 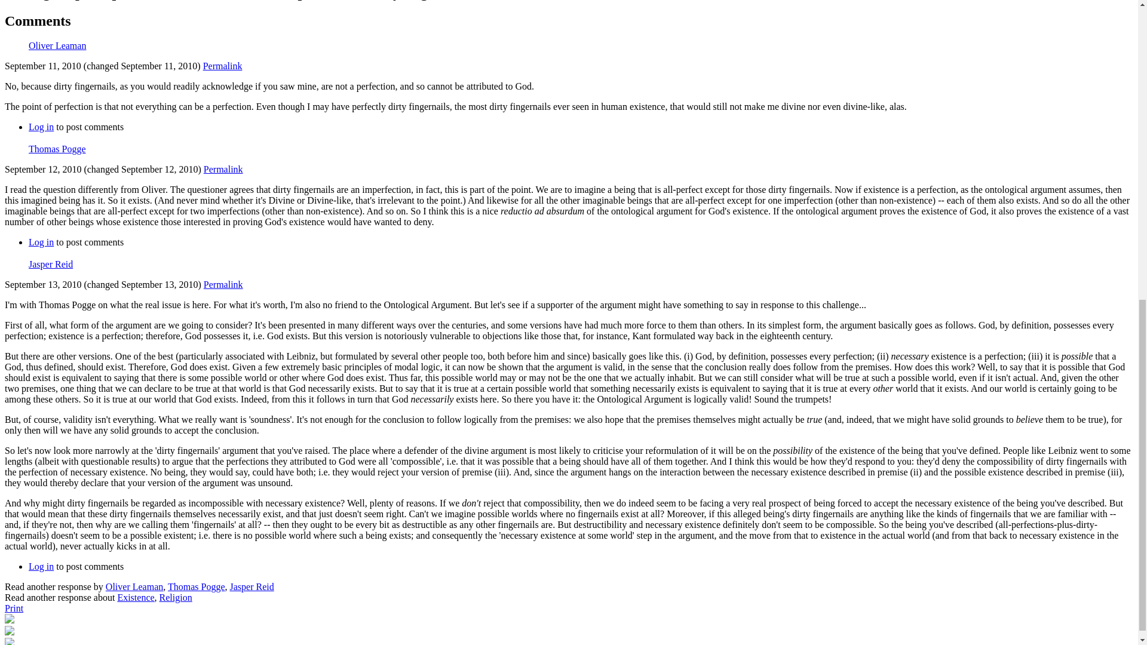 What do you see at coordinates (51, 264) in the screenshot?
I see `View user profile.` at bounding box center [51, 264].